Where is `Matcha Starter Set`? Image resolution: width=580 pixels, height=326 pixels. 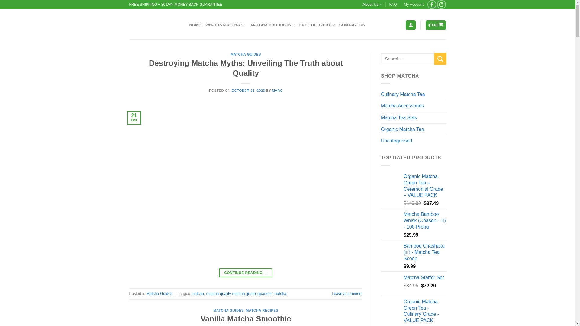 Matcha Starter Set is located at coordinates (425, 278).